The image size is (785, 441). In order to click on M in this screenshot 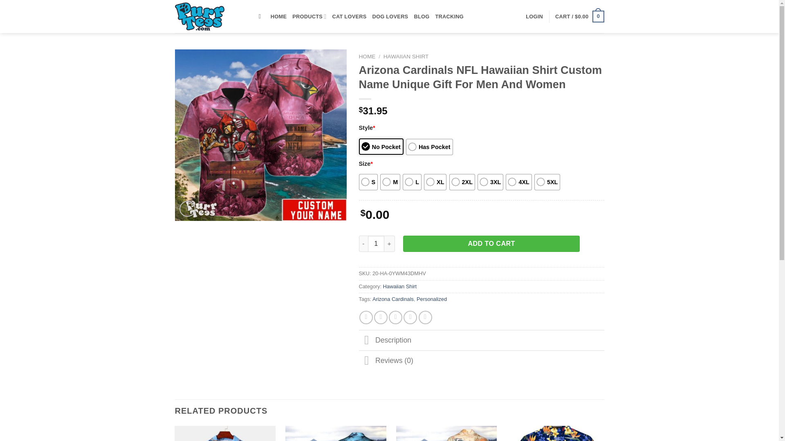, I will do `click(390, 182)`.